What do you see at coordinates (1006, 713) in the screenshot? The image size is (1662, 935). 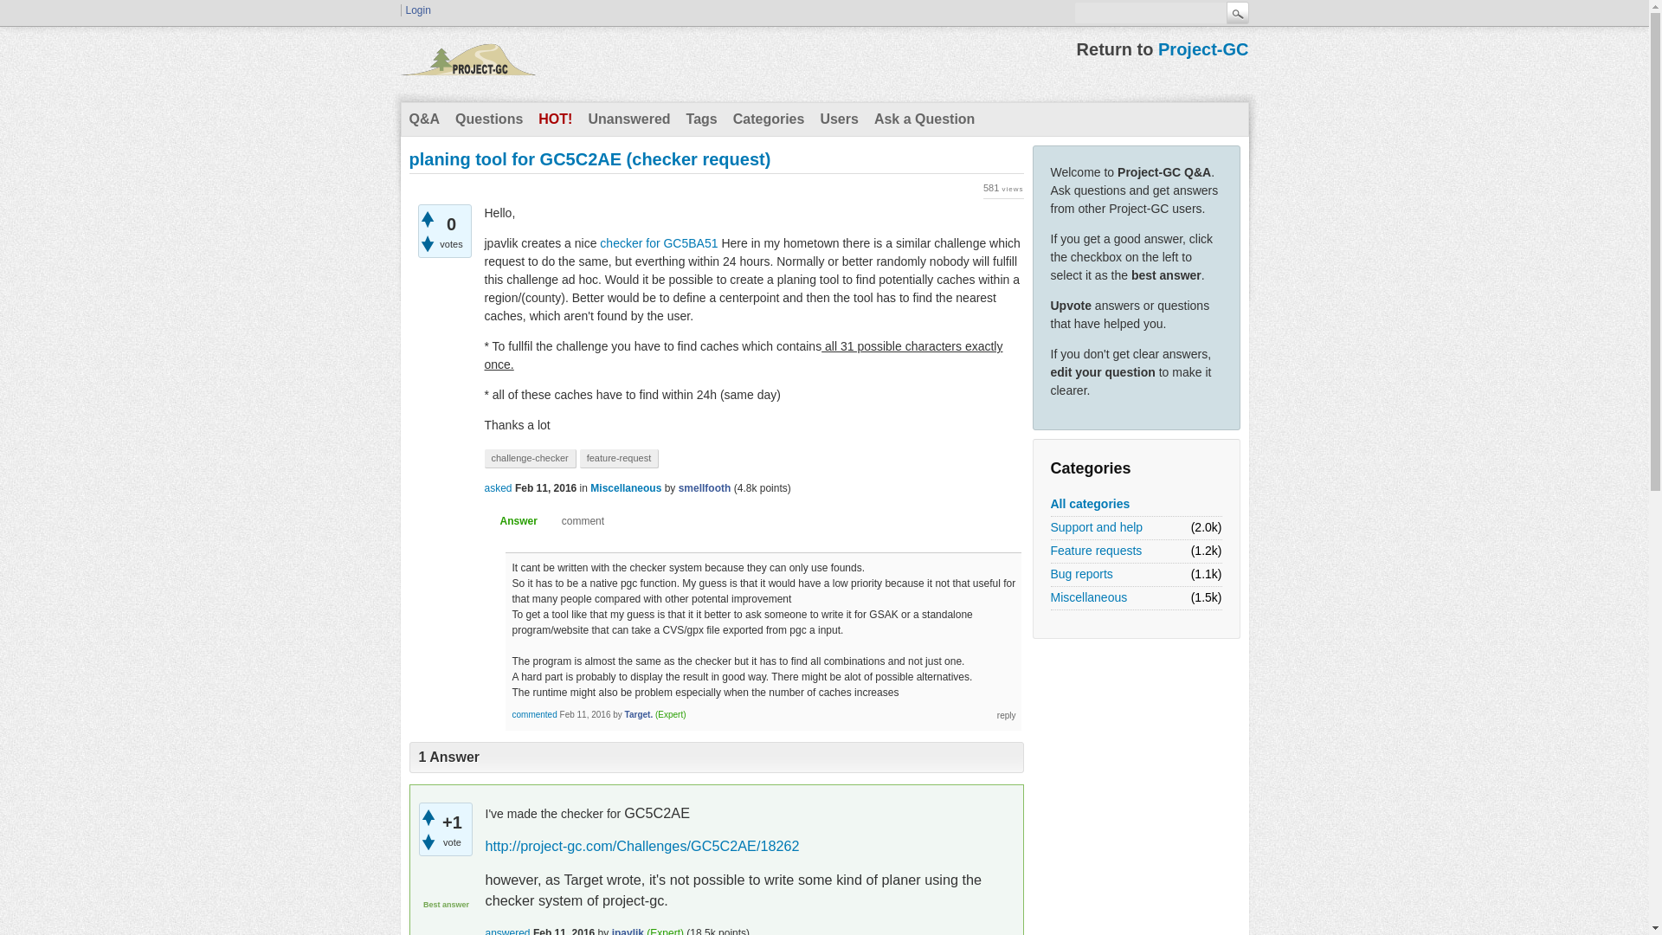 I see `reply` at bounding box center [1006, 713].